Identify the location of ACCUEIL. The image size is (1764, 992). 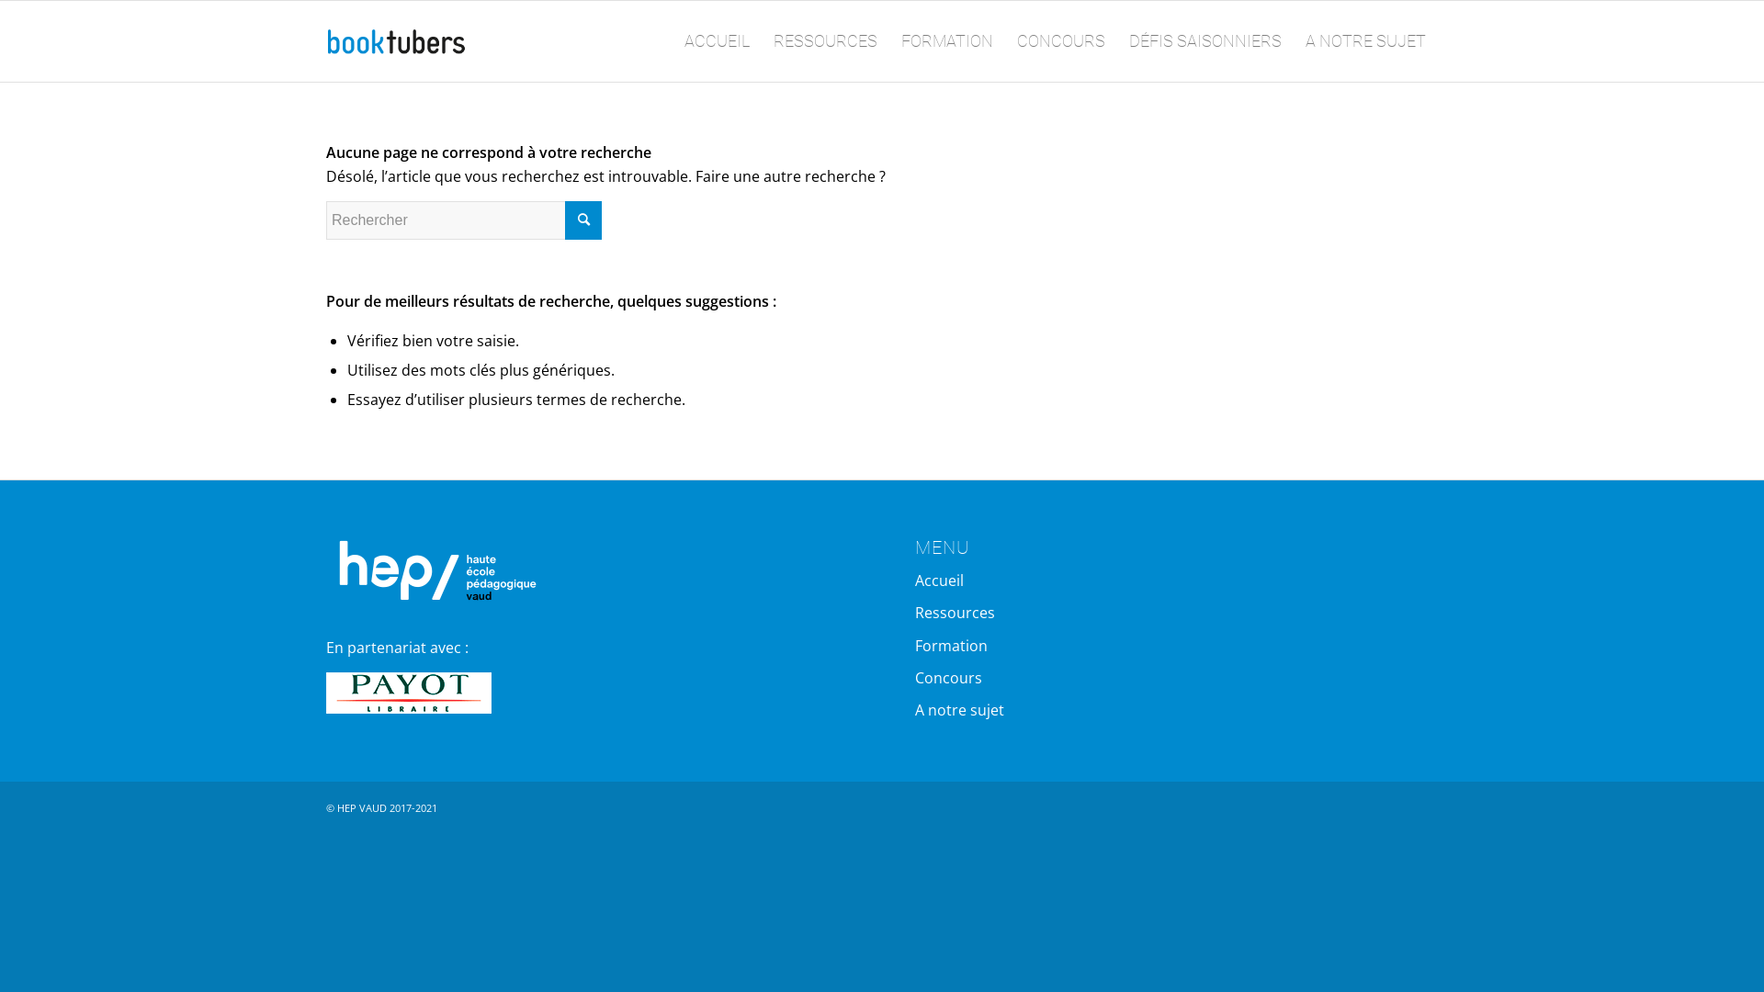
(717, 41).